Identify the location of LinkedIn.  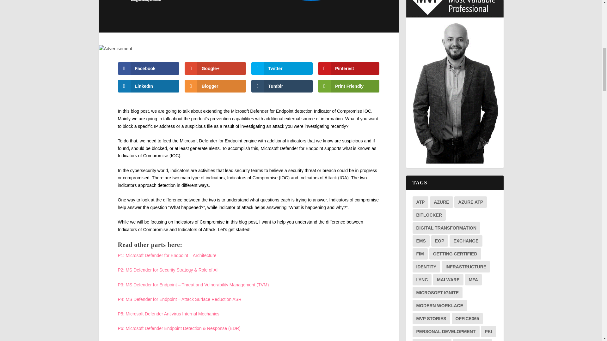
(148, 86).